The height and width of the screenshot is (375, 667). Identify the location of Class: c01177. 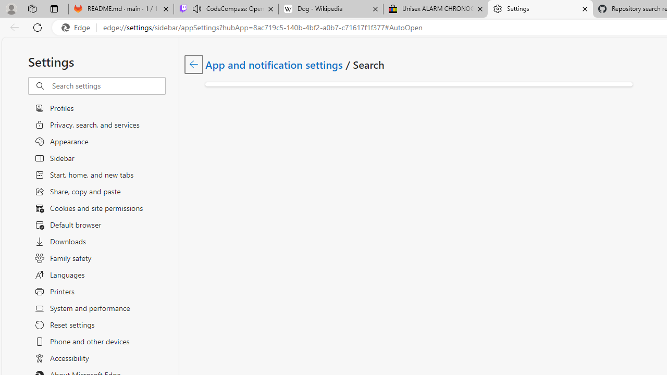
(194, 64).